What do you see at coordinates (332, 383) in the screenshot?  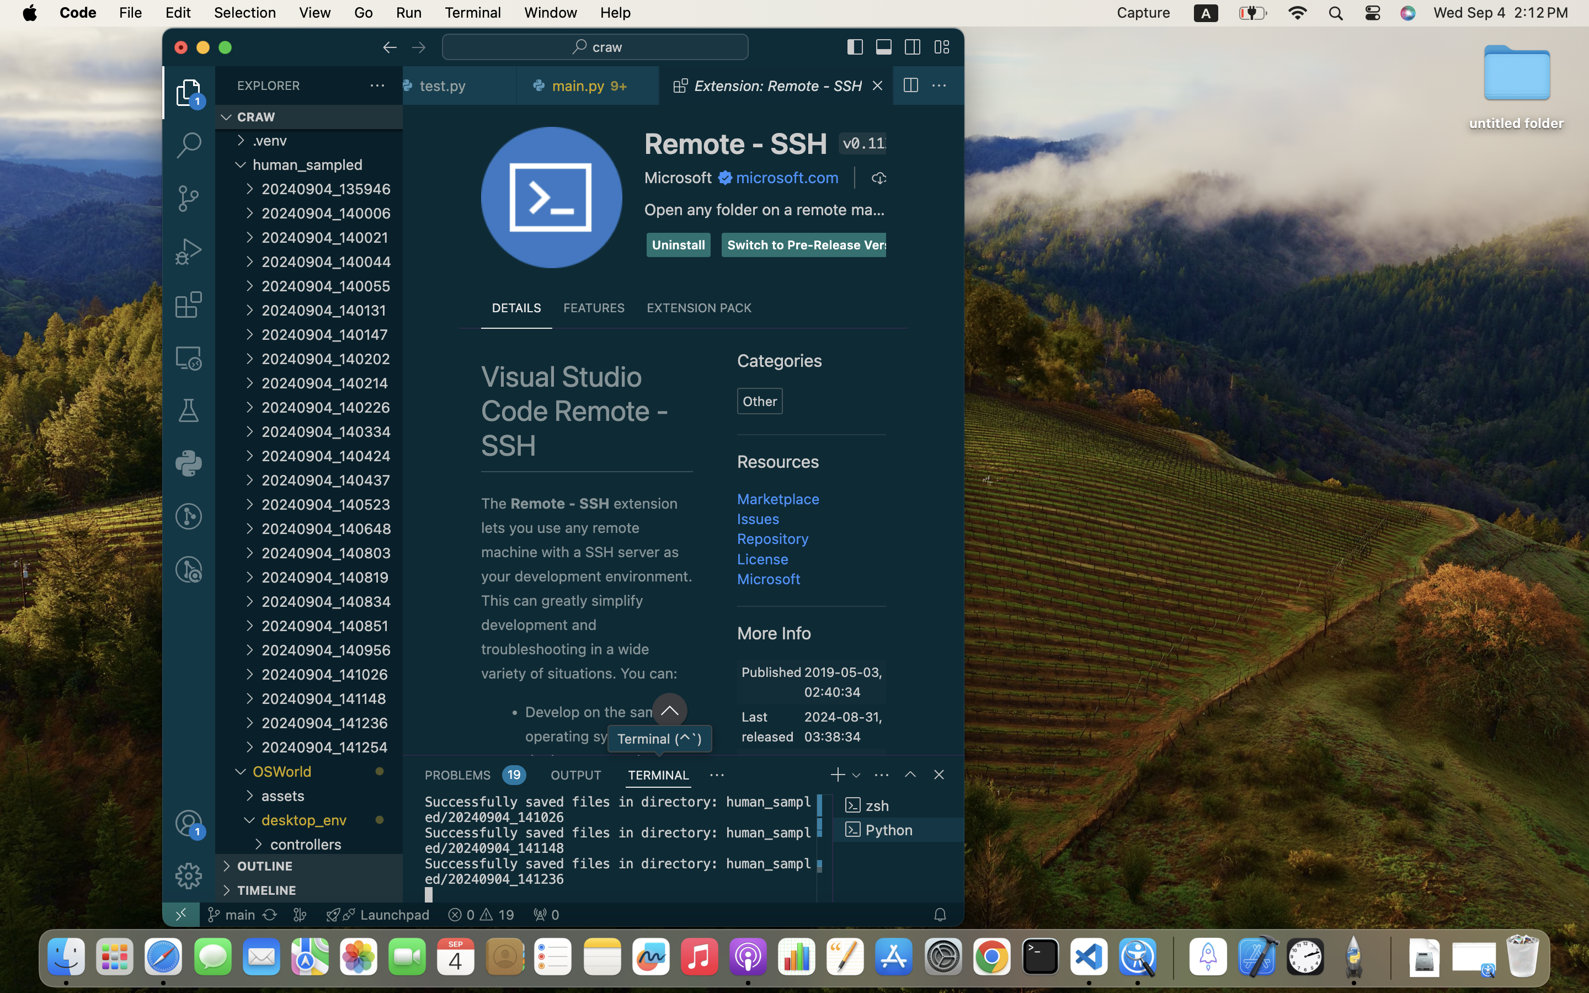 I see `20240904_140214` at bounding box center [332, 383].